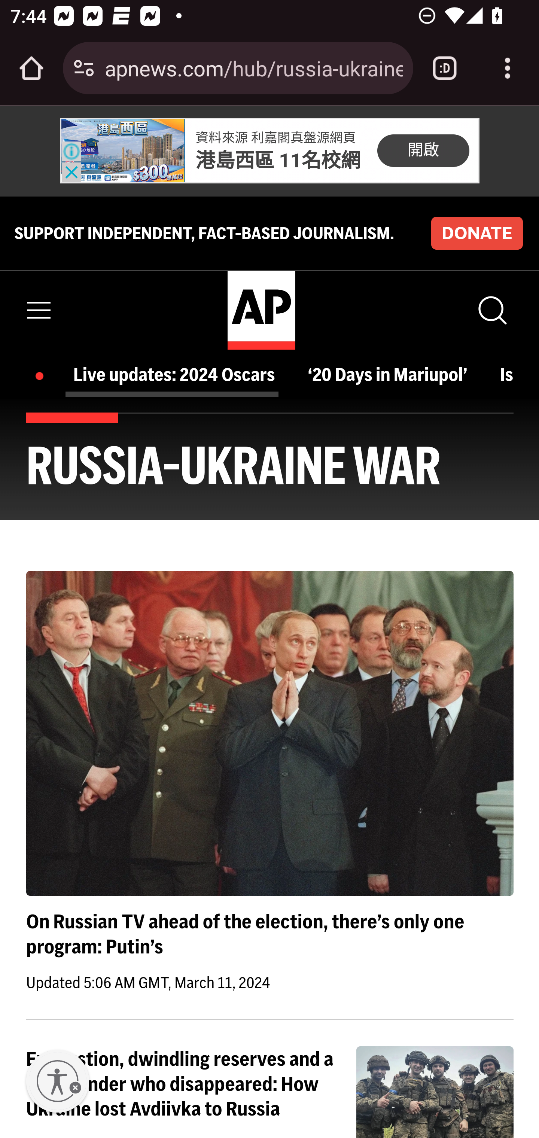  What do you see at coordinates (178, 375) in the screenshot?
I see `Live updates: 2024 Oscars` at bounding box center [178, 375].